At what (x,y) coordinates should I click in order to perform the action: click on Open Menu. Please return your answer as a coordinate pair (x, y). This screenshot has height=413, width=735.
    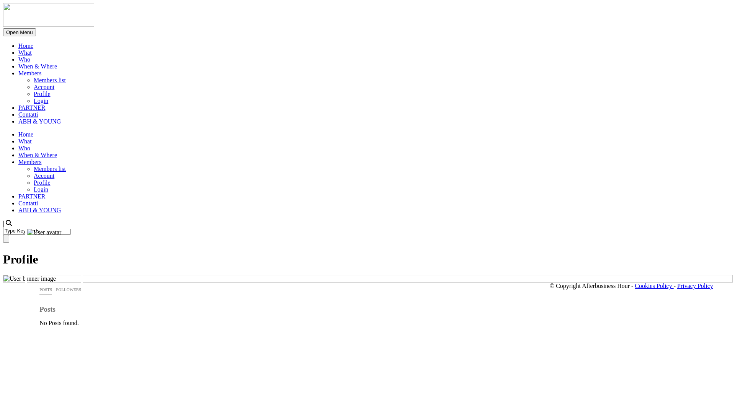
    Looking at the image, I should click on (20, 32).